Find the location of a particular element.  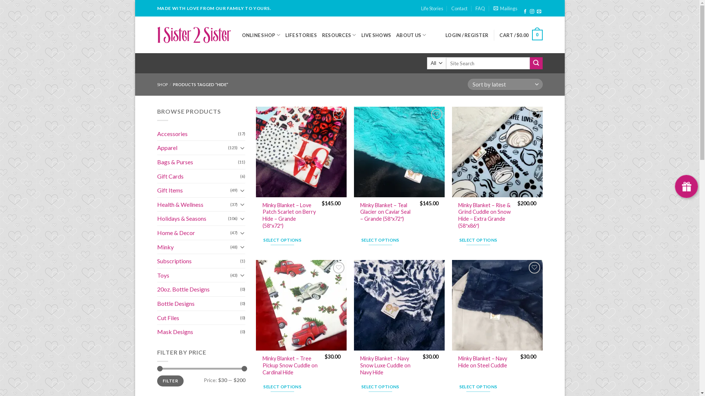

CART / $0.00
0 is located at coordinates (521, 35).